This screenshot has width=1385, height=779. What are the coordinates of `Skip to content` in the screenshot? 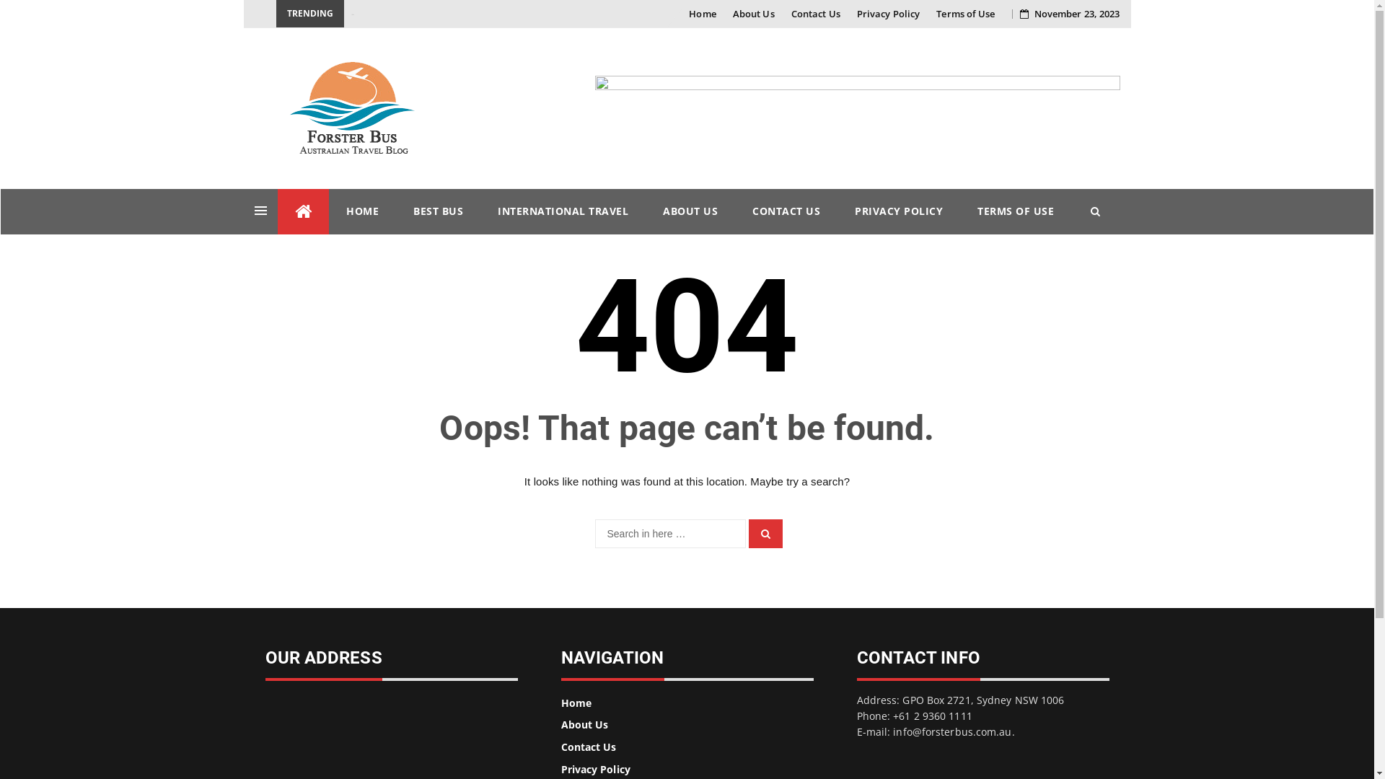 It's located at (254, 189).